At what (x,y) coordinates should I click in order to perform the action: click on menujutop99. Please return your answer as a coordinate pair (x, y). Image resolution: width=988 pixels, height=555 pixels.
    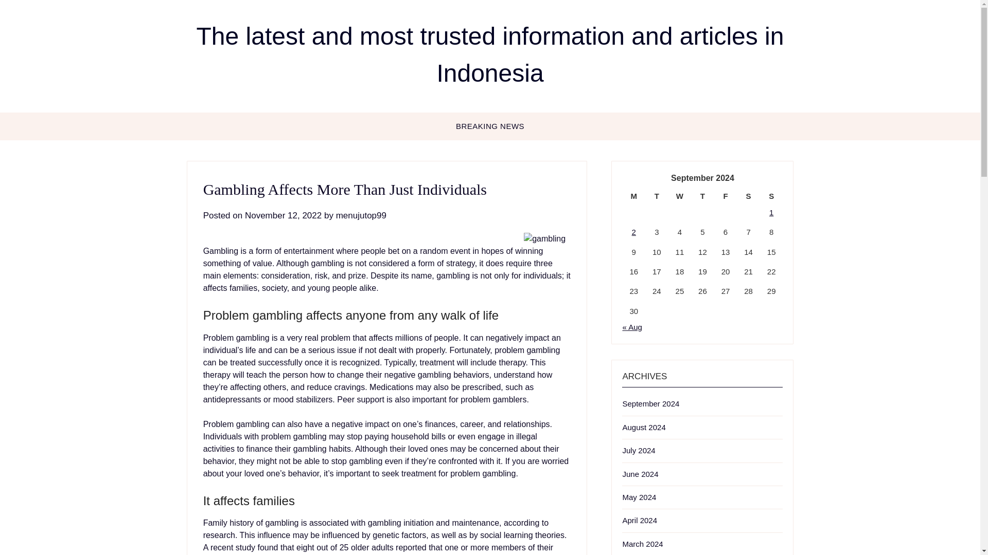
    Looking at the image, I should click on (361, 215).